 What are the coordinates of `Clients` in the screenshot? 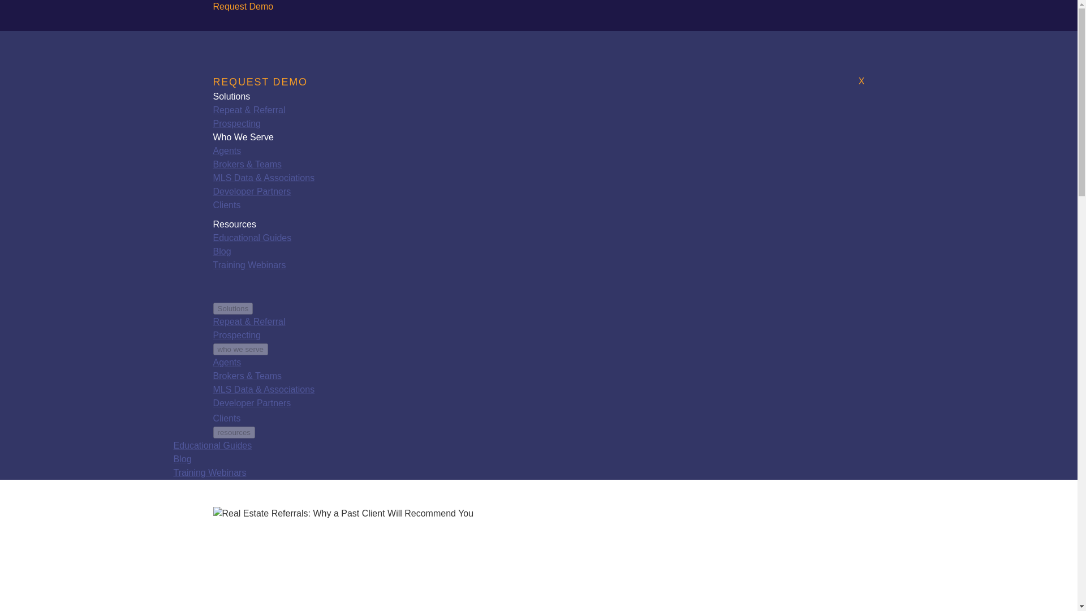 It's located at (226, 205).